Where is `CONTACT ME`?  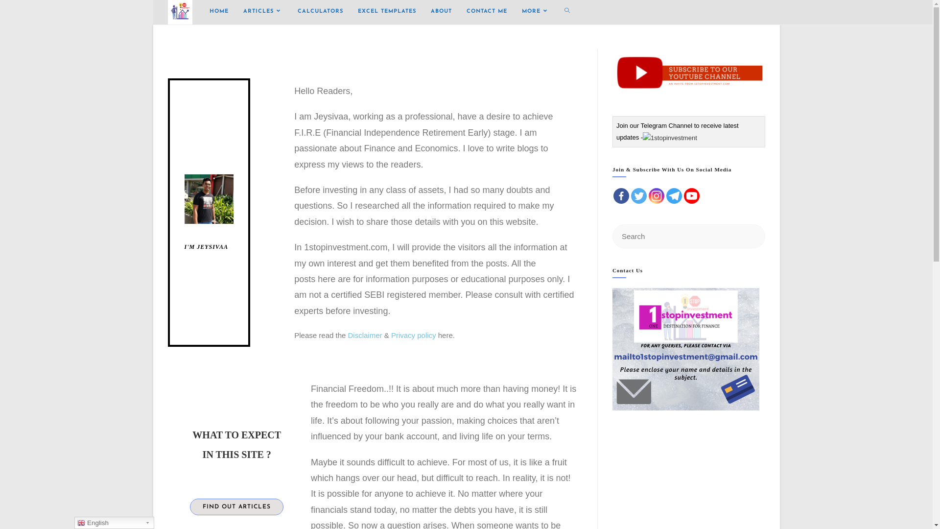
CONTACT ME is located at coordinates (487, 12).